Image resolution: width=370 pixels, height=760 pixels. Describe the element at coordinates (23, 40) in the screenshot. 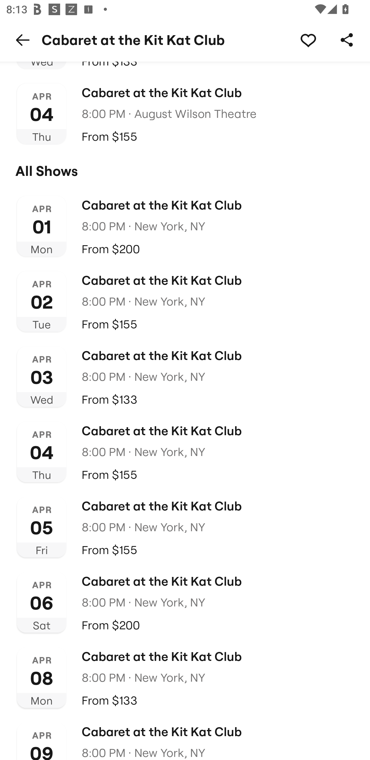

I see `Back` at that location.